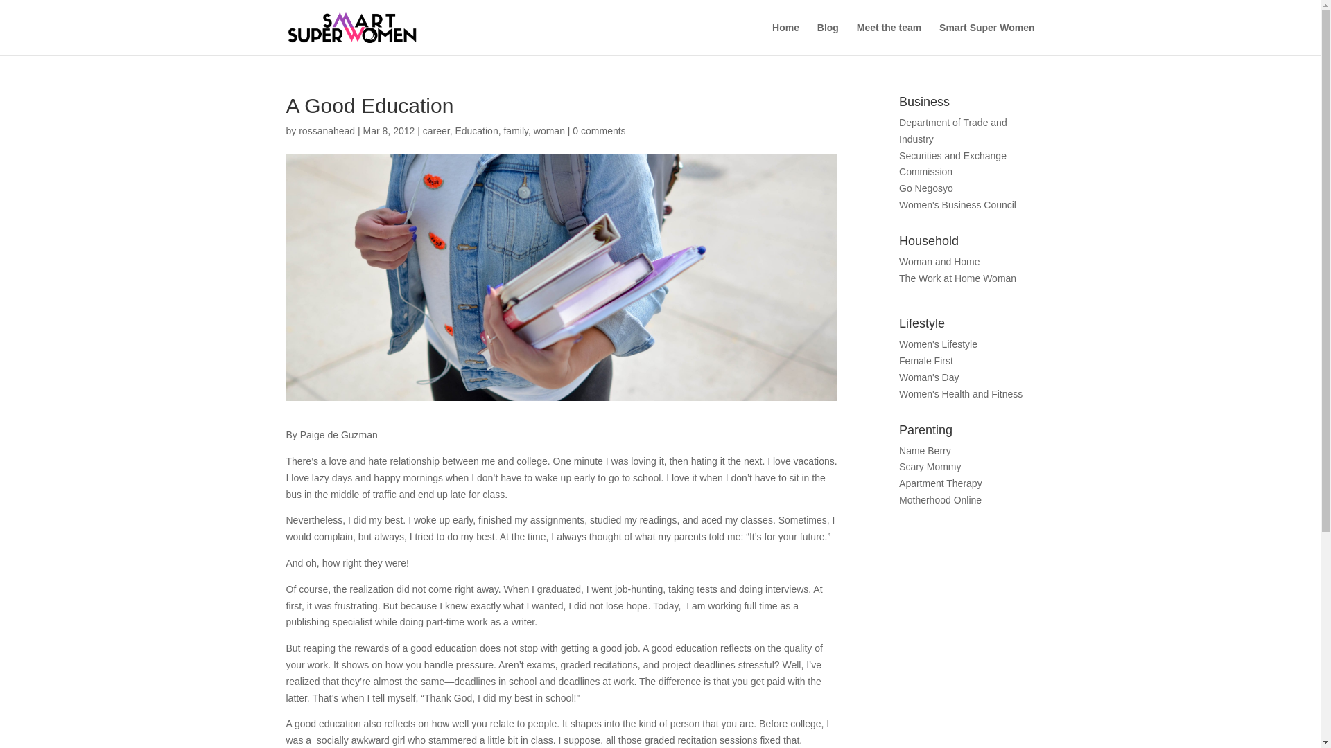 This screenshot has height=748, width=1331. I want to click on Go Negosyo, so click(926, 188).